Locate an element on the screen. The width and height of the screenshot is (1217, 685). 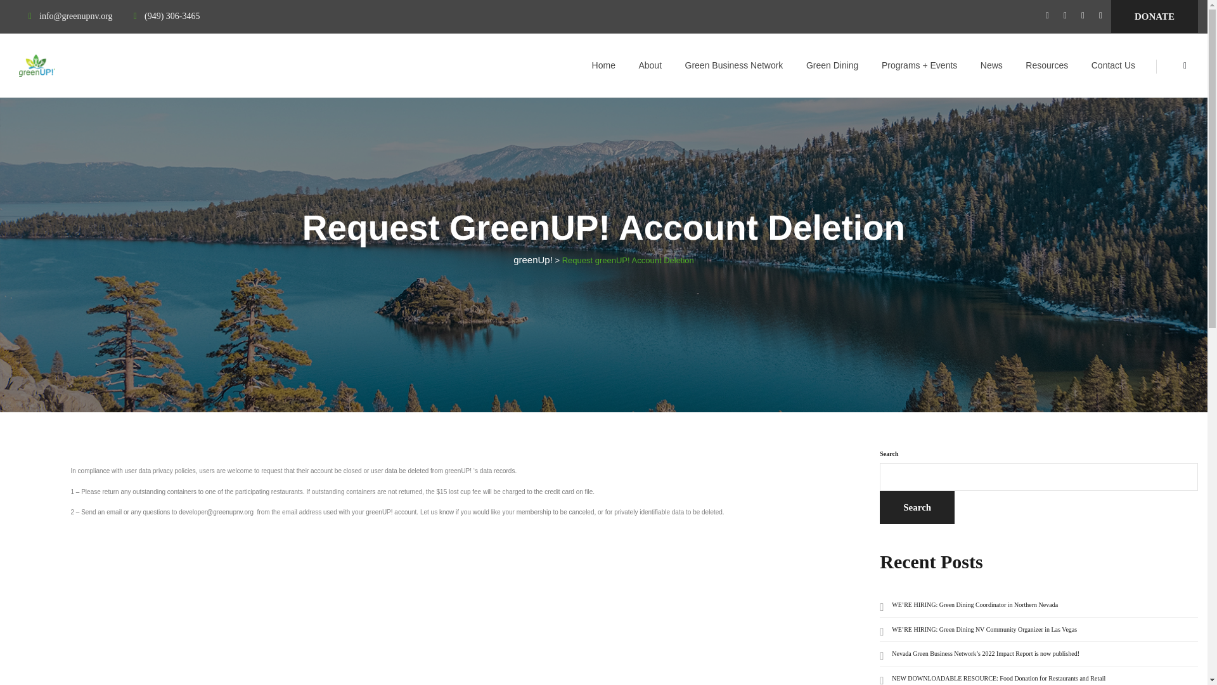
Search is located at coordinates (917, 507).